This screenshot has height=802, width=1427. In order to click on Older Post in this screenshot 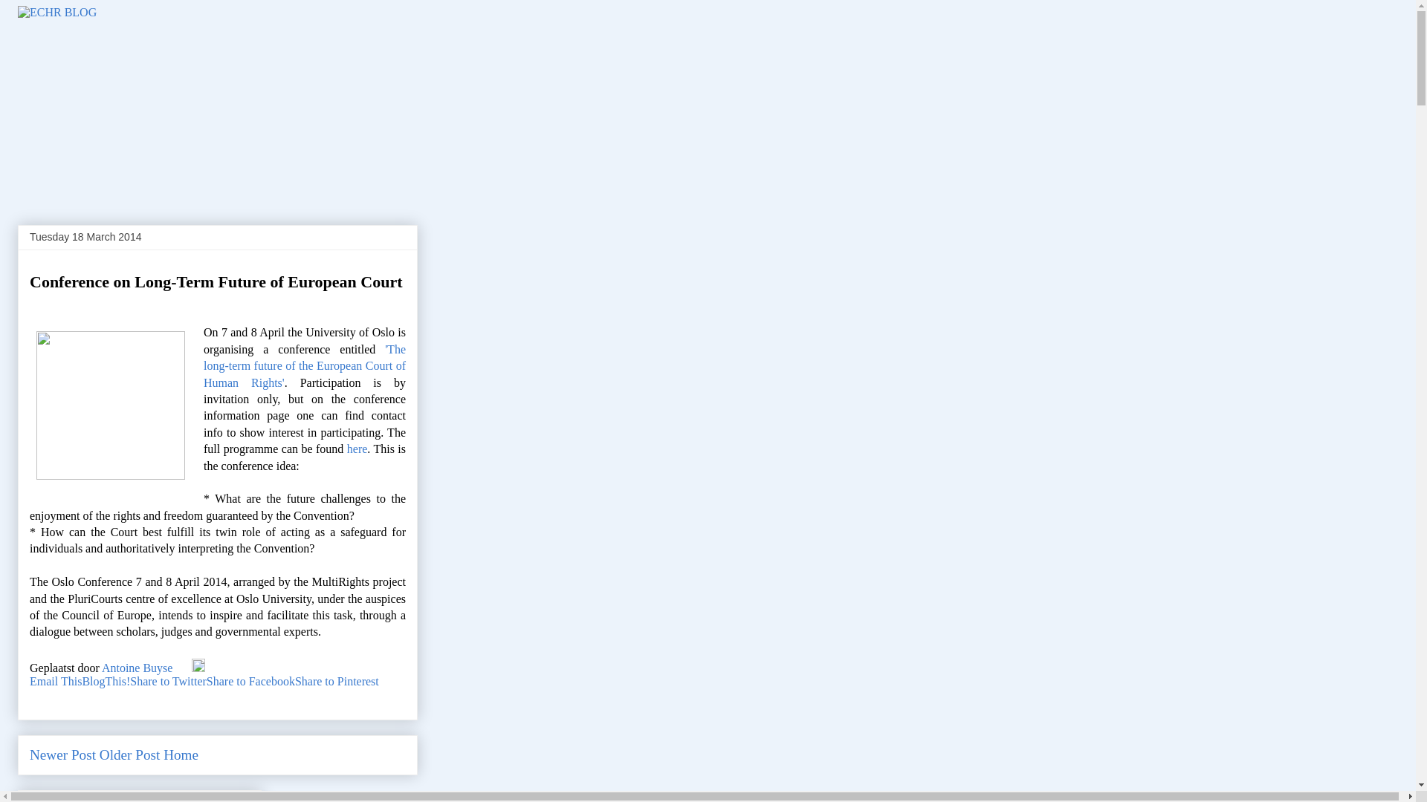, I will do `click(129, 754)`.